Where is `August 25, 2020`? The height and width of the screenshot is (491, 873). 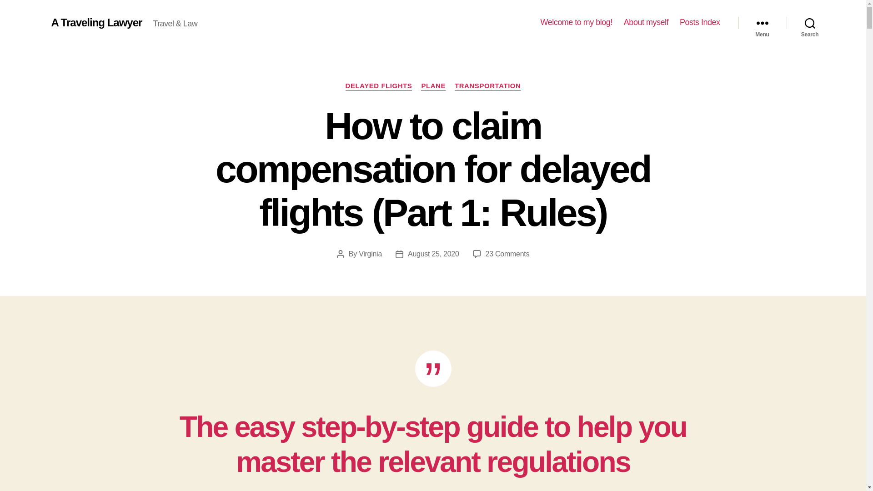 August 25, 2020 is located at coordinates (433, 254).